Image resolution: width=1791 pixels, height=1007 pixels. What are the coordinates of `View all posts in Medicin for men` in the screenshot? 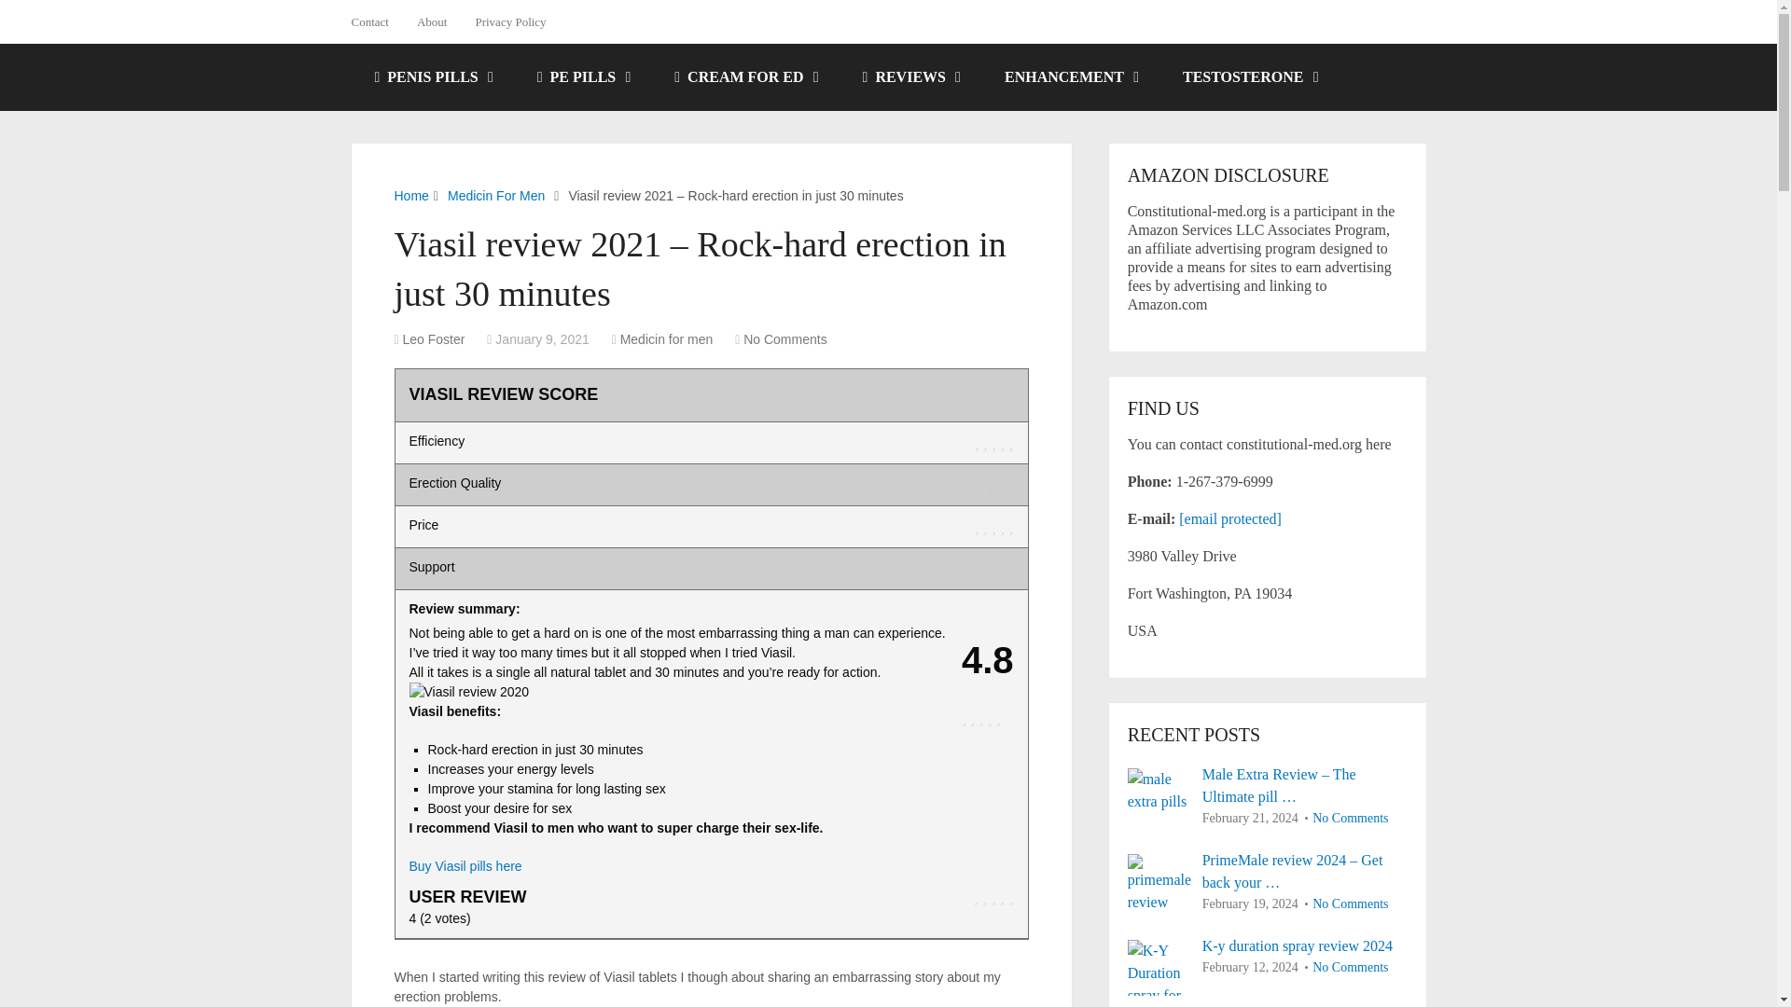 It's located at (666, 339).